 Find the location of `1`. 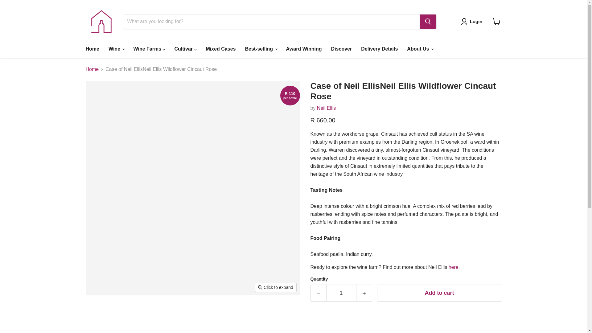

1 is located at coordinates (341, 293).